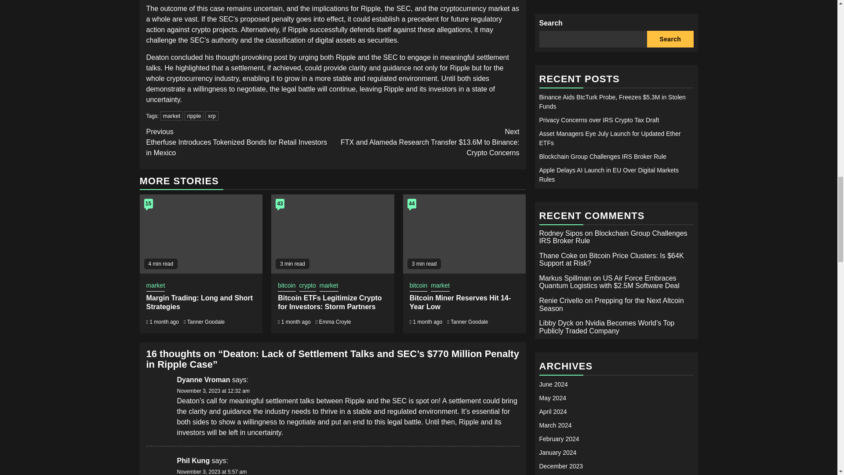 The width and height of the screenshot is (844, 475). Describe the element at coordinates (440, 286) in the screenshot. I see `market` at that location.